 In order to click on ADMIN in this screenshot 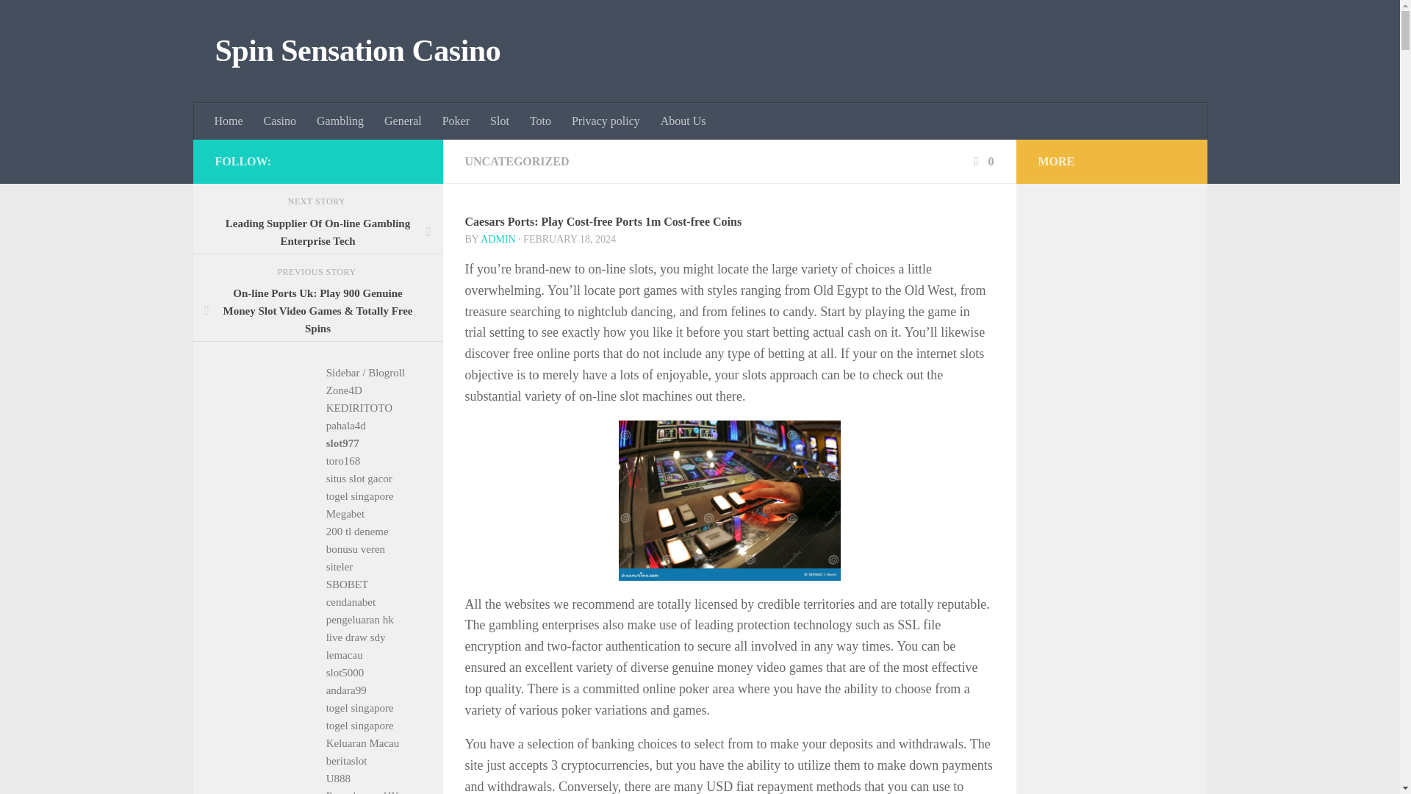, I will do `click(498, 238)`.